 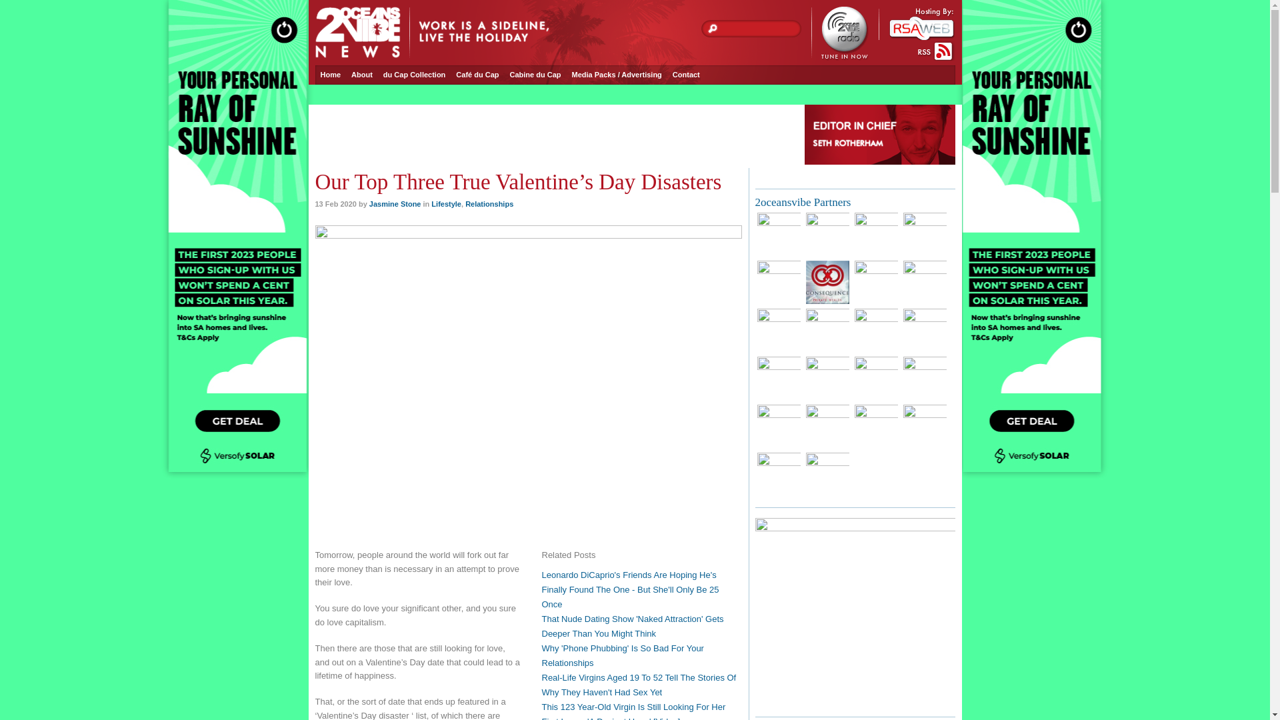 What do you see at coordinates (617, 75) in the screenshot?
I see `Media Packs / Advertising` at bounding box center [617, 75].